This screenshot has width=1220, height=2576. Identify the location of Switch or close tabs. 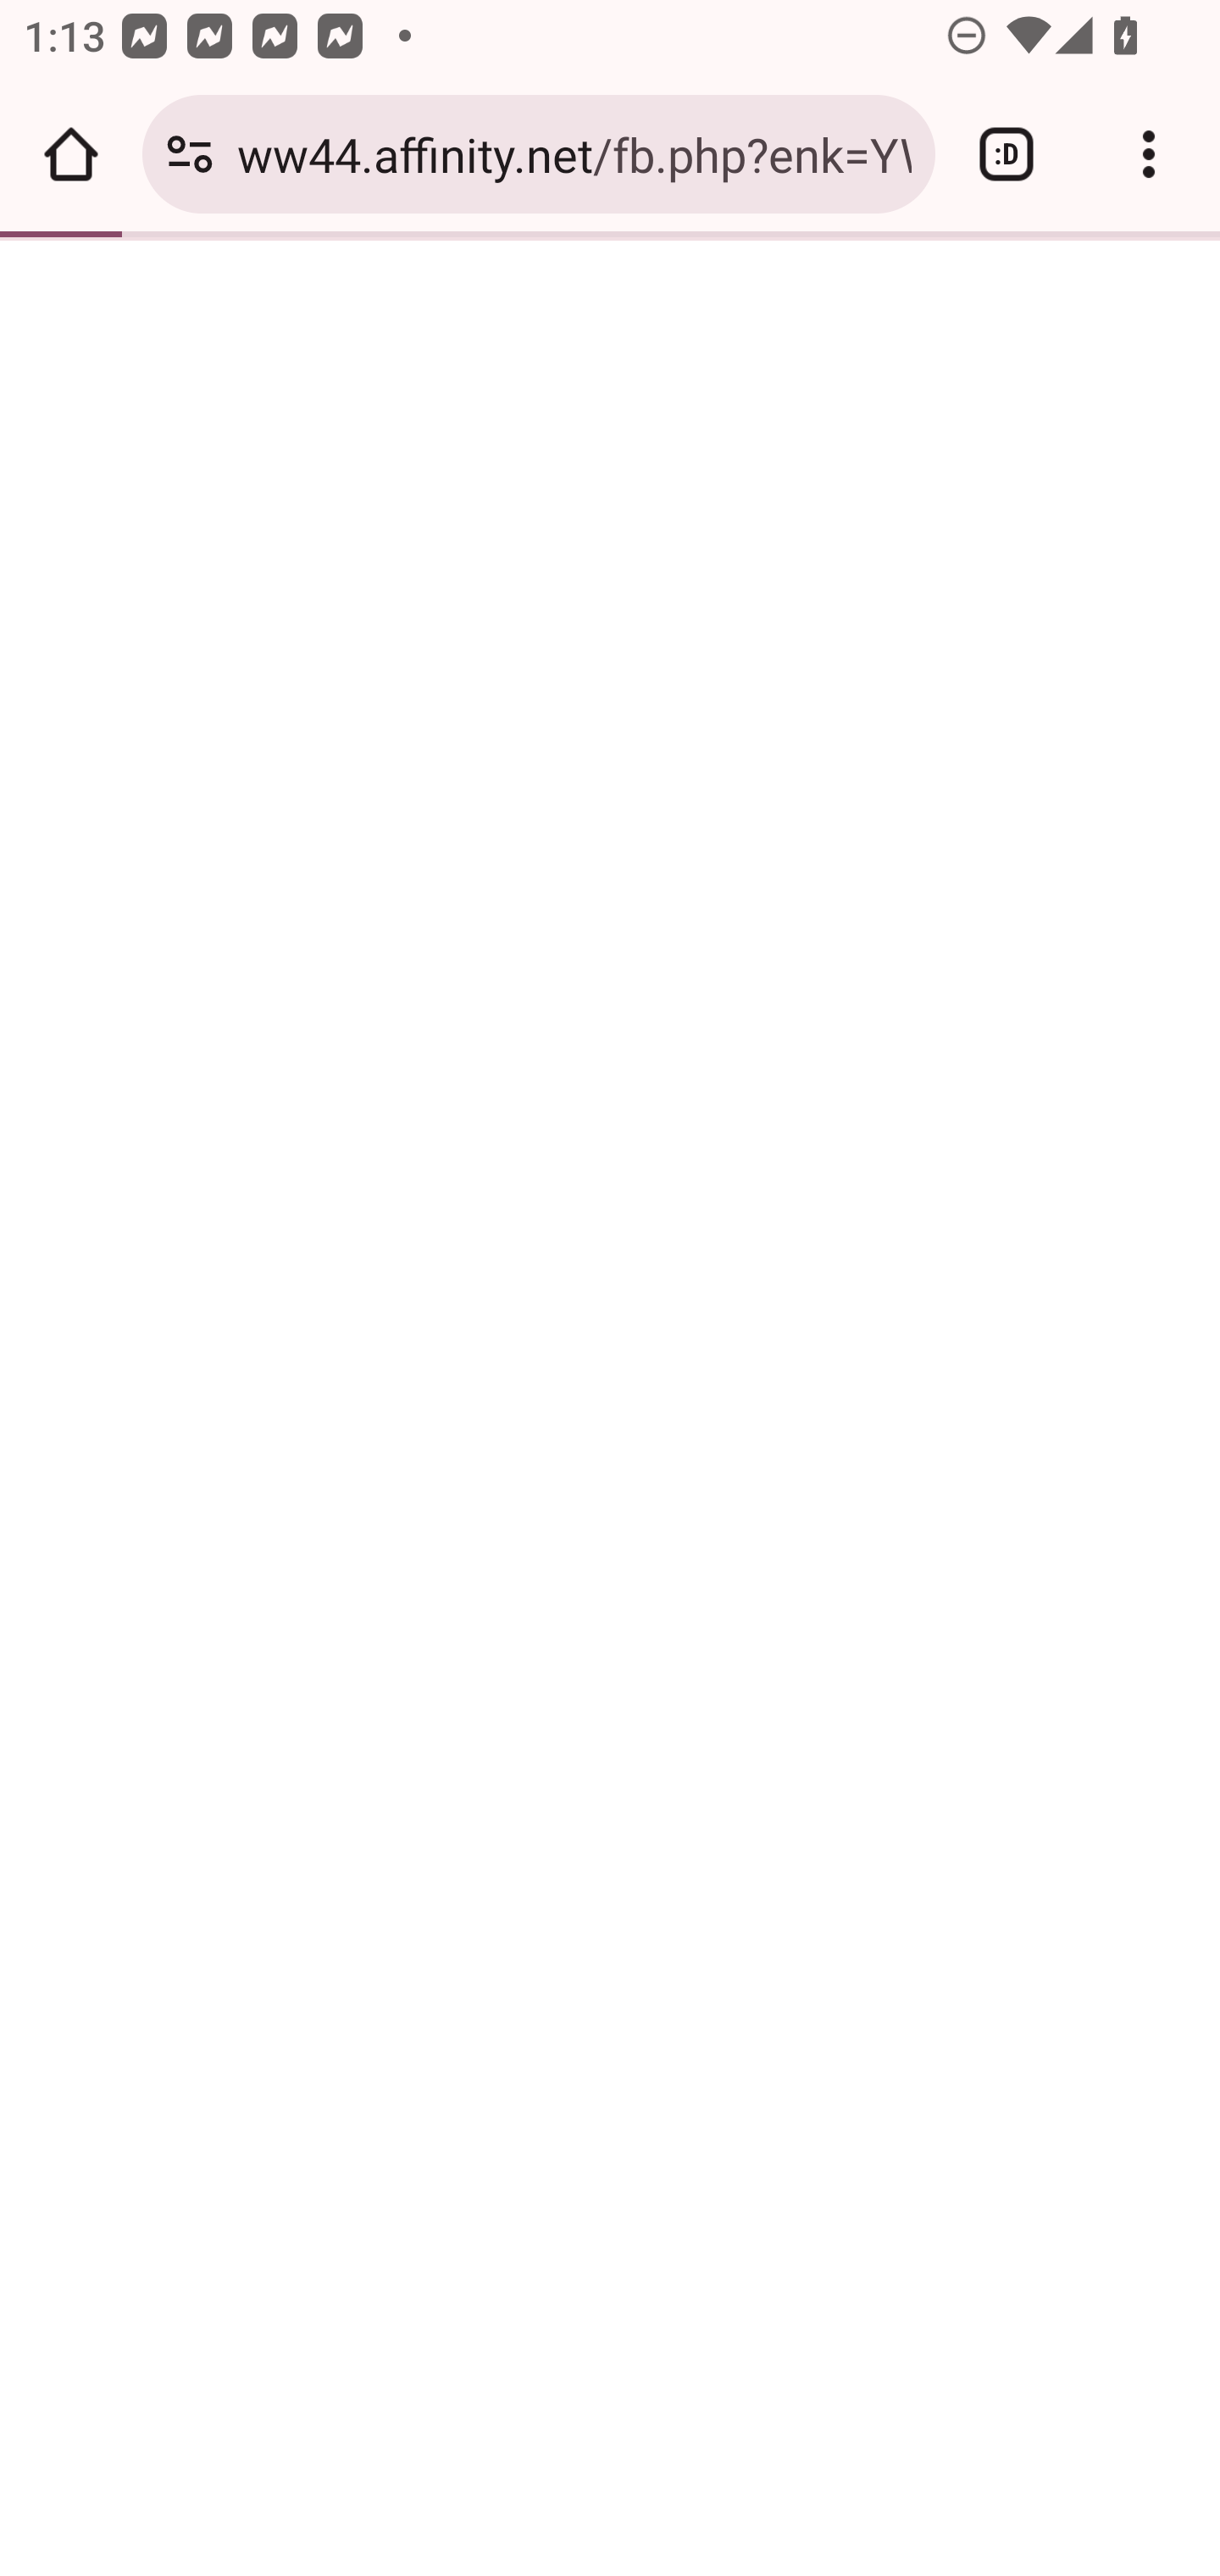
(1006, 154).